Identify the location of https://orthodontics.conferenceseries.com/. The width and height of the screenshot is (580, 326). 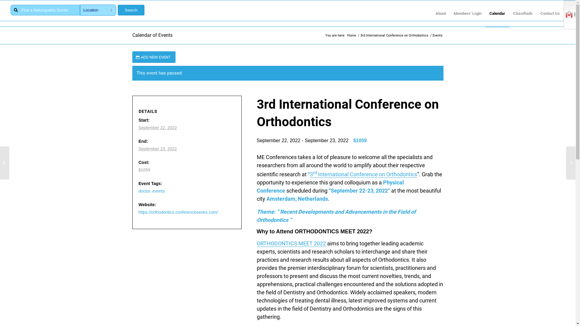
(178, 212).